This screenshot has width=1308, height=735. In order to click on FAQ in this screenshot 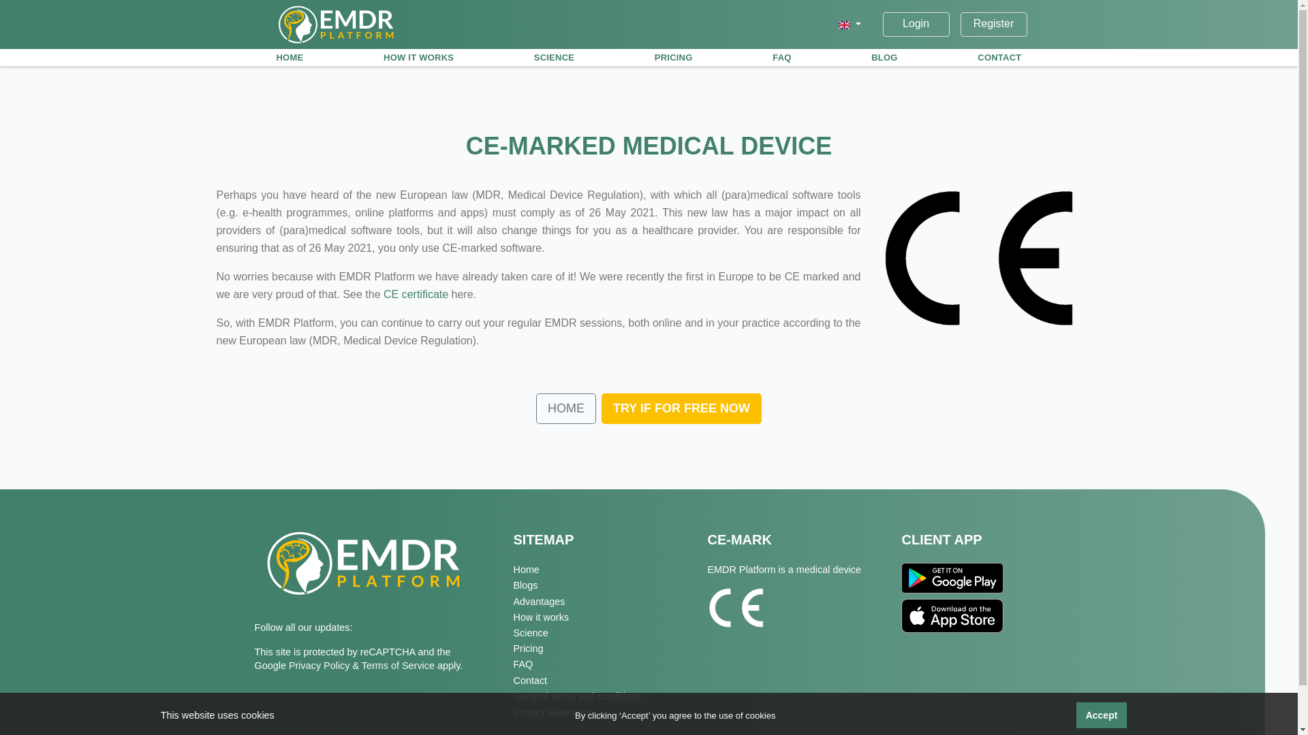, I will do `click(781, 57)`.